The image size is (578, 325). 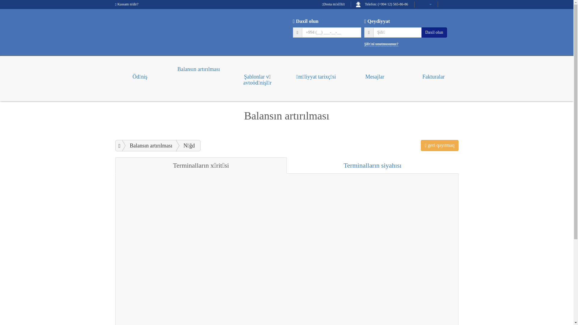 What do you see at coordinates (374, 74) in the screenshot?
I see `Mesajlar` at bounding box center [374, 74].